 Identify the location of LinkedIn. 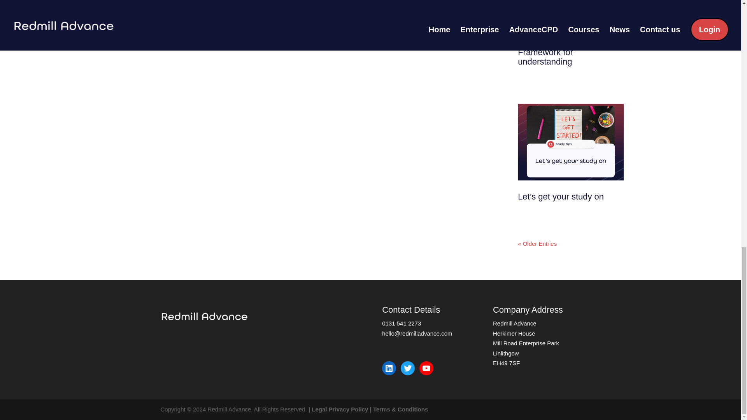
(389, 368).